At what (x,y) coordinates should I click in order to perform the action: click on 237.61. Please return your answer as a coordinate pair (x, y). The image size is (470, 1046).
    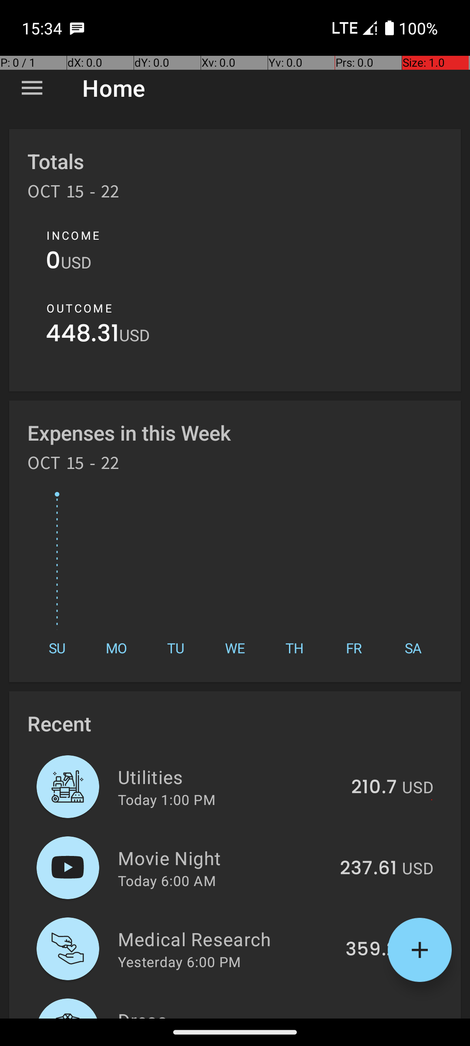
    Looking at the image, I should click on (368, 869).